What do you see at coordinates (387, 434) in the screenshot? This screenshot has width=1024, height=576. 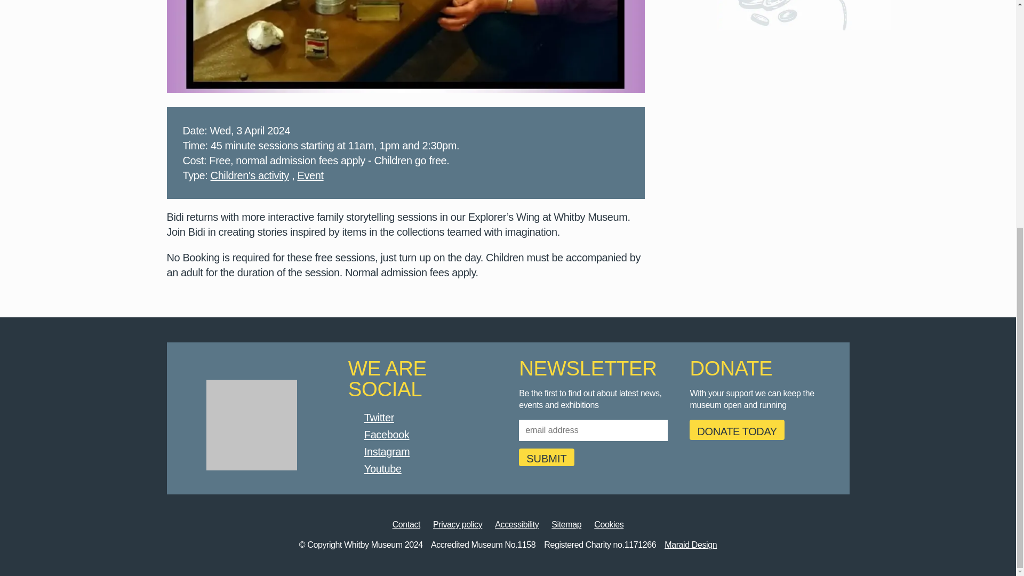 I see `Facebook` at bounding box center [387, 434].